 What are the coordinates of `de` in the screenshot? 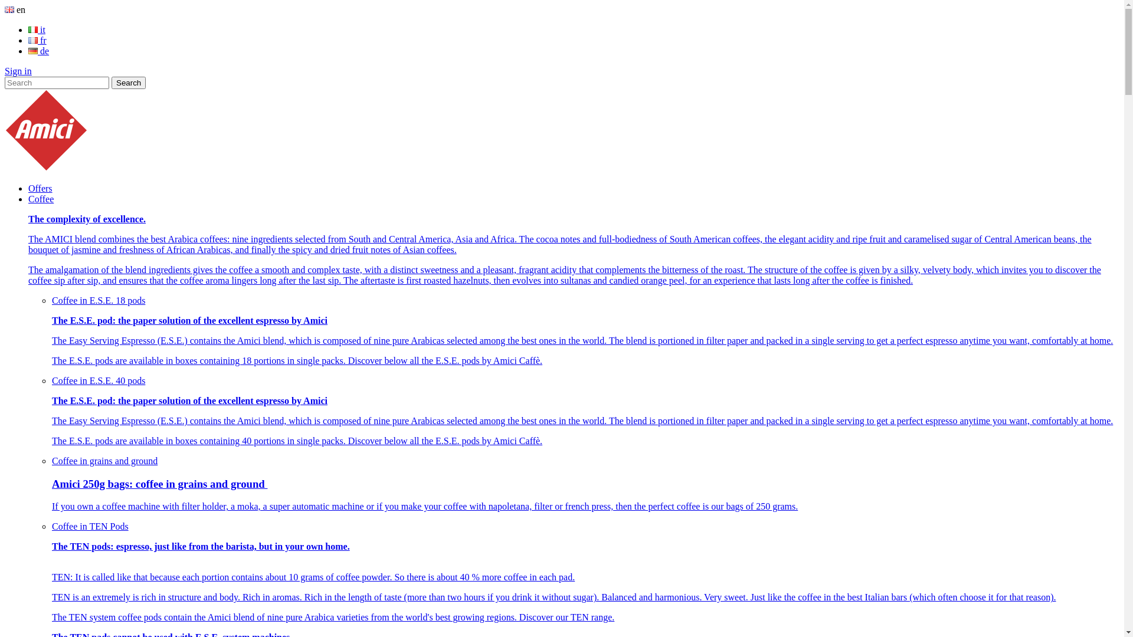 It's located at (39, 51).